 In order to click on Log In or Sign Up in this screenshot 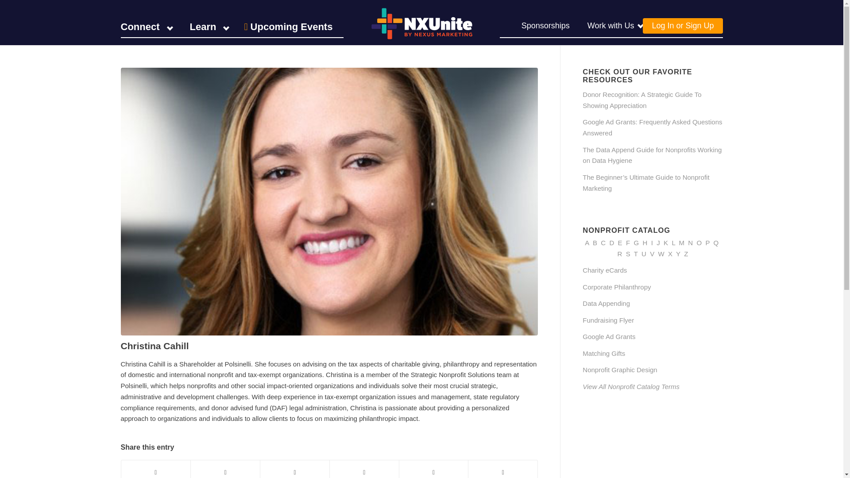, I will do `click(683, 25)`.